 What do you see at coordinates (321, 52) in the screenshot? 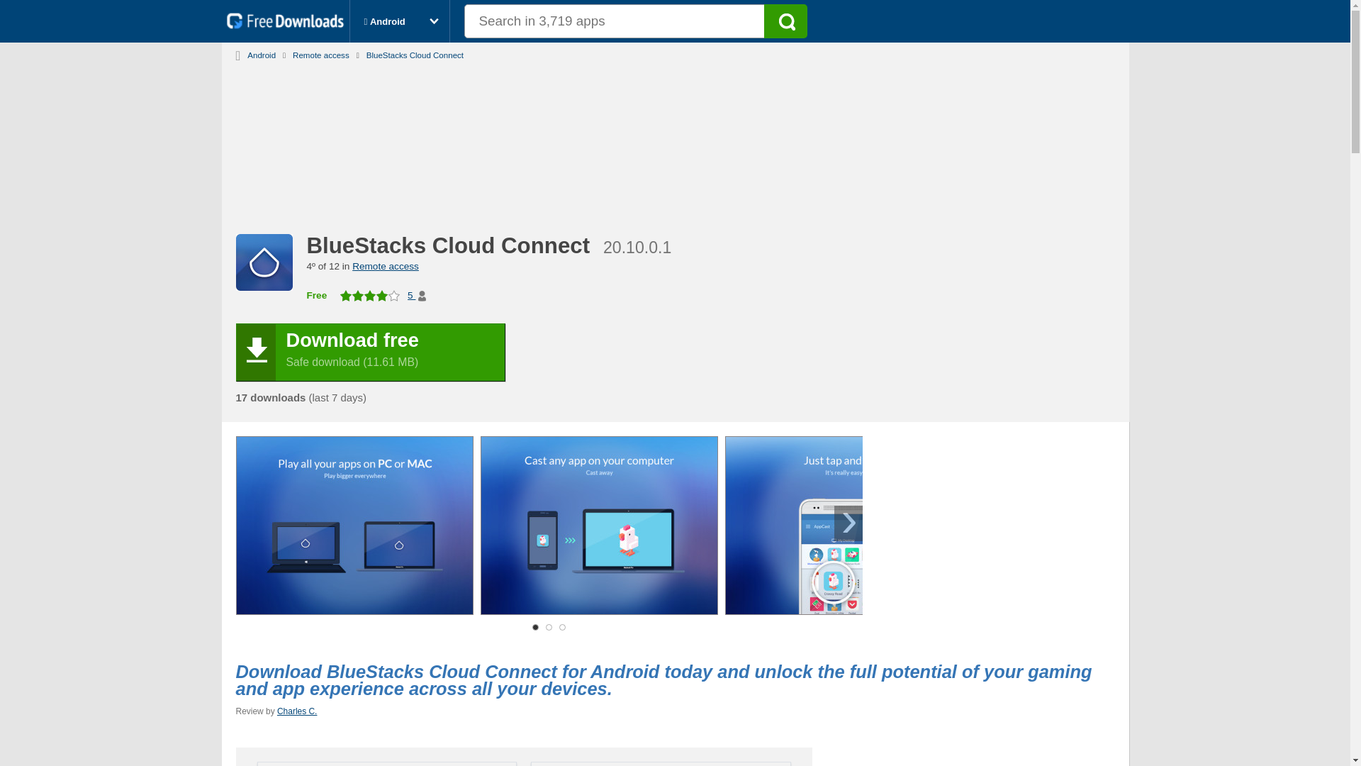
I see `to remotely access to your devices data and operate it from` at bounding box center [321, 52].